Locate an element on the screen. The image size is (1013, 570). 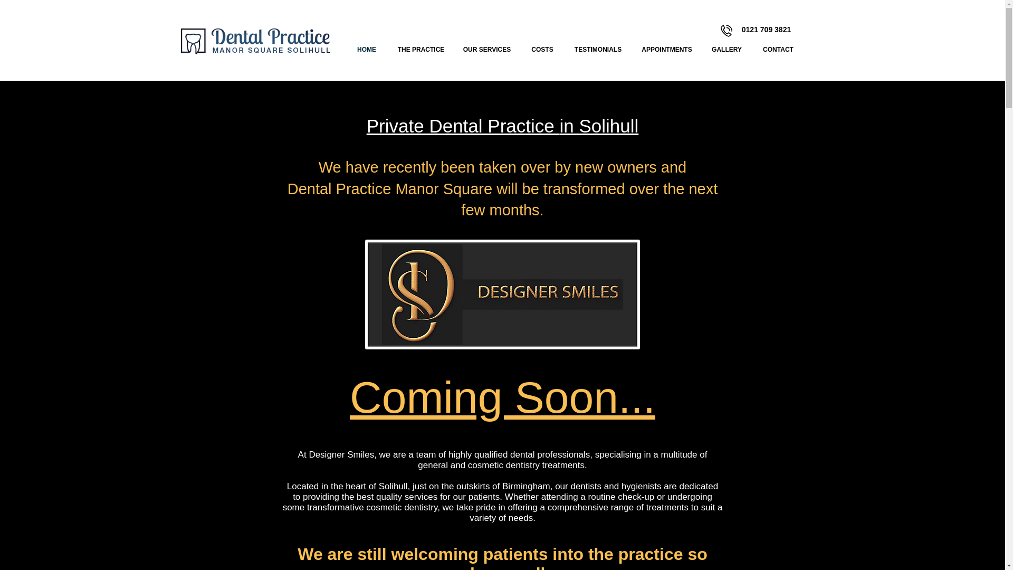
OUR SERVICES is located at coordinates (487, 50).